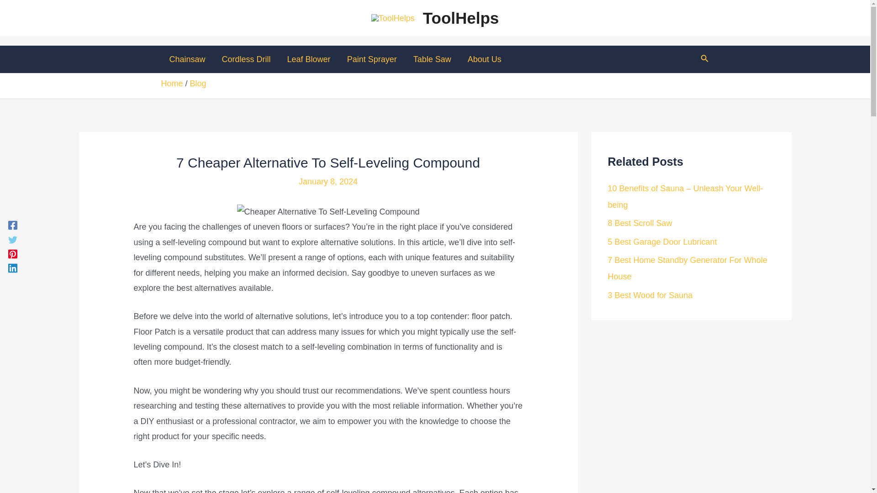  What do you see at coordinates (246, 59) in the screenshot?
I see `Cordless Drill` at bounding box center [246, 59].